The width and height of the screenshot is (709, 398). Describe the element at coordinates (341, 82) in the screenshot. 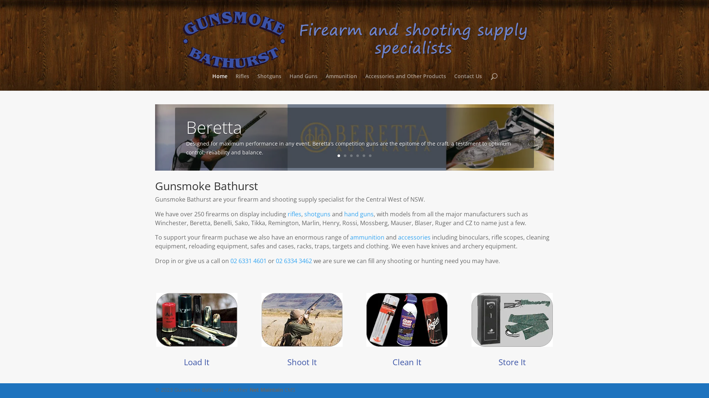

I see `Ammunition` at that location.